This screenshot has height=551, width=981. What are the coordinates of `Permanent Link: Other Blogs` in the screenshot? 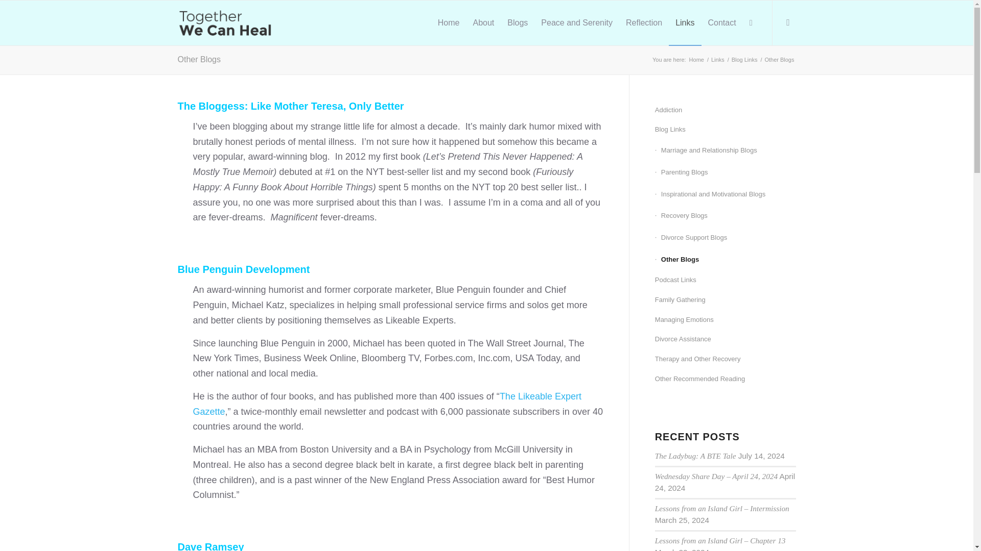 It's located at (199, 59).